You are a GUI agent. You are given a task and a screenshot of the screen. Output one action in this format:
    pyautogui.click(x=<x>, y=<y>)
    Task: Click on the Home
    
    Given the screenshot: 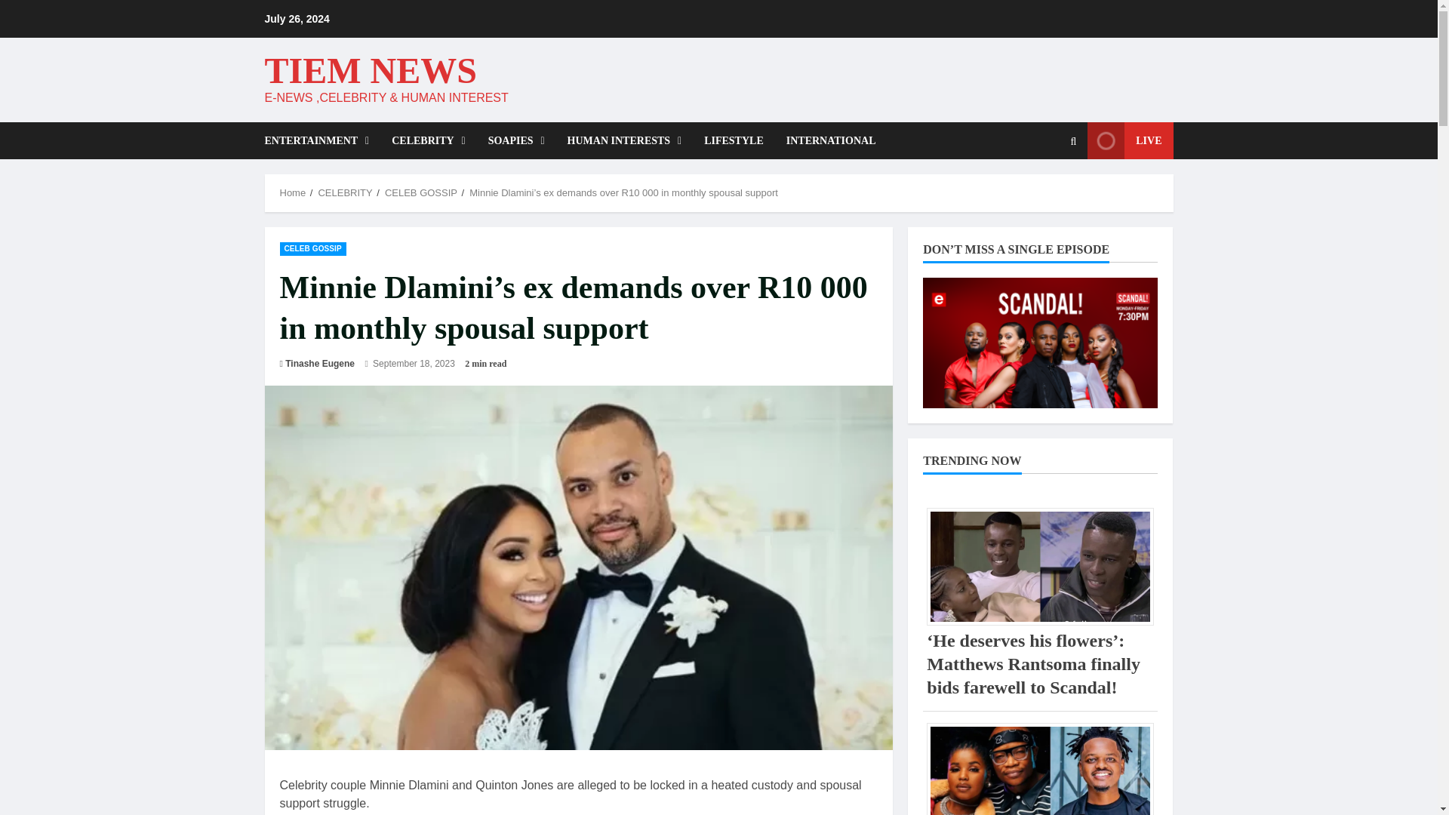 What is the action you would take?
    pyautogui.click(x=293, y=193)
    